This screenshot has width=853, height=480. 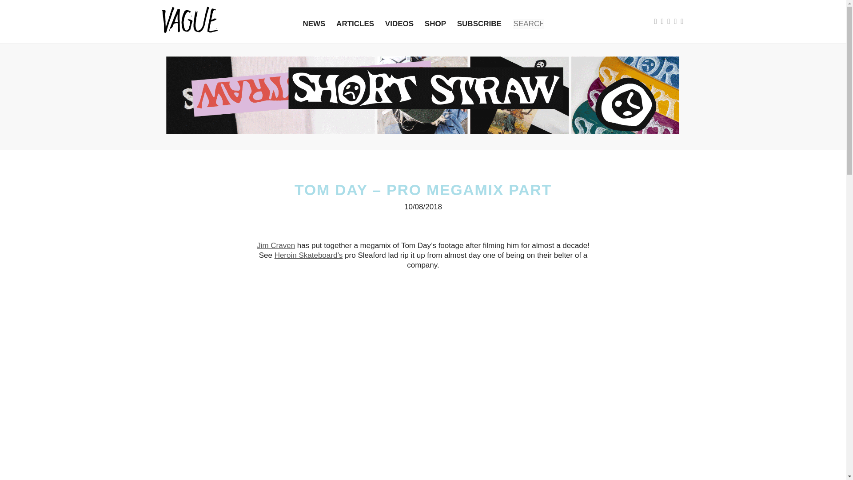 What do you see at coordinates (355, 24) in the screenshot?
I see `ARTICLES` at bounding box center [355, 24].